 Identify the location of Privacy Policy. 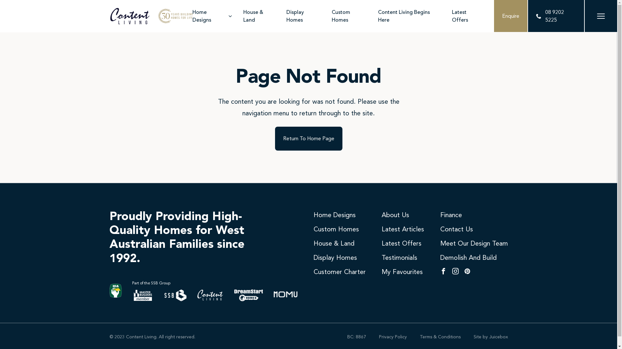
(393, 337).